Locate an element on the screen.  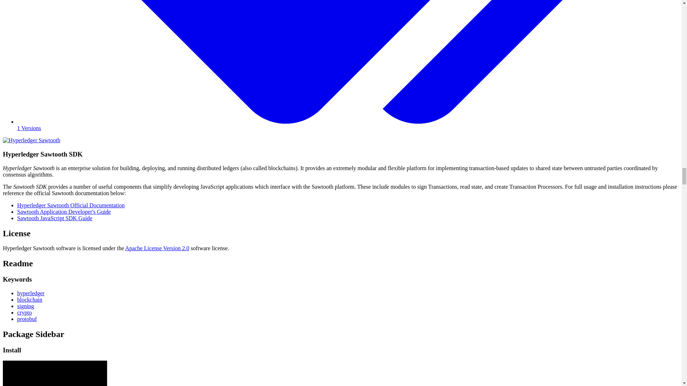
blockchain is located at coordinates (29, 300).